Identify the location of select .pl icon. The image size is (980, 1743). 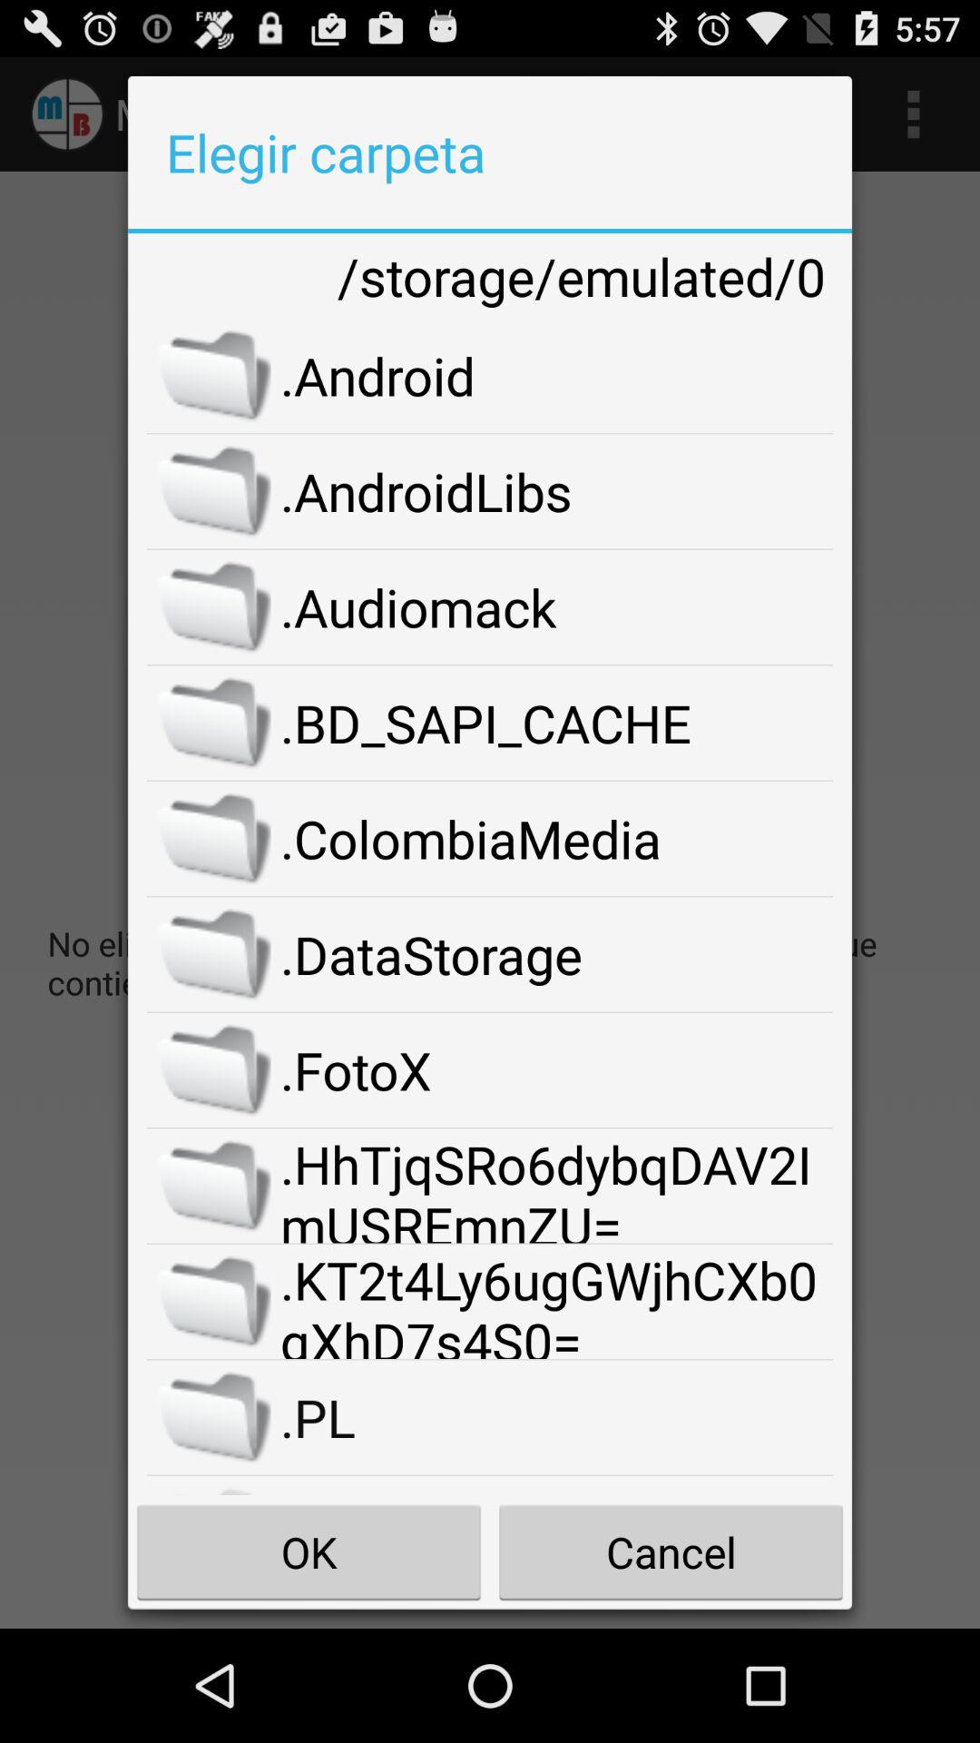
(557, 1417).